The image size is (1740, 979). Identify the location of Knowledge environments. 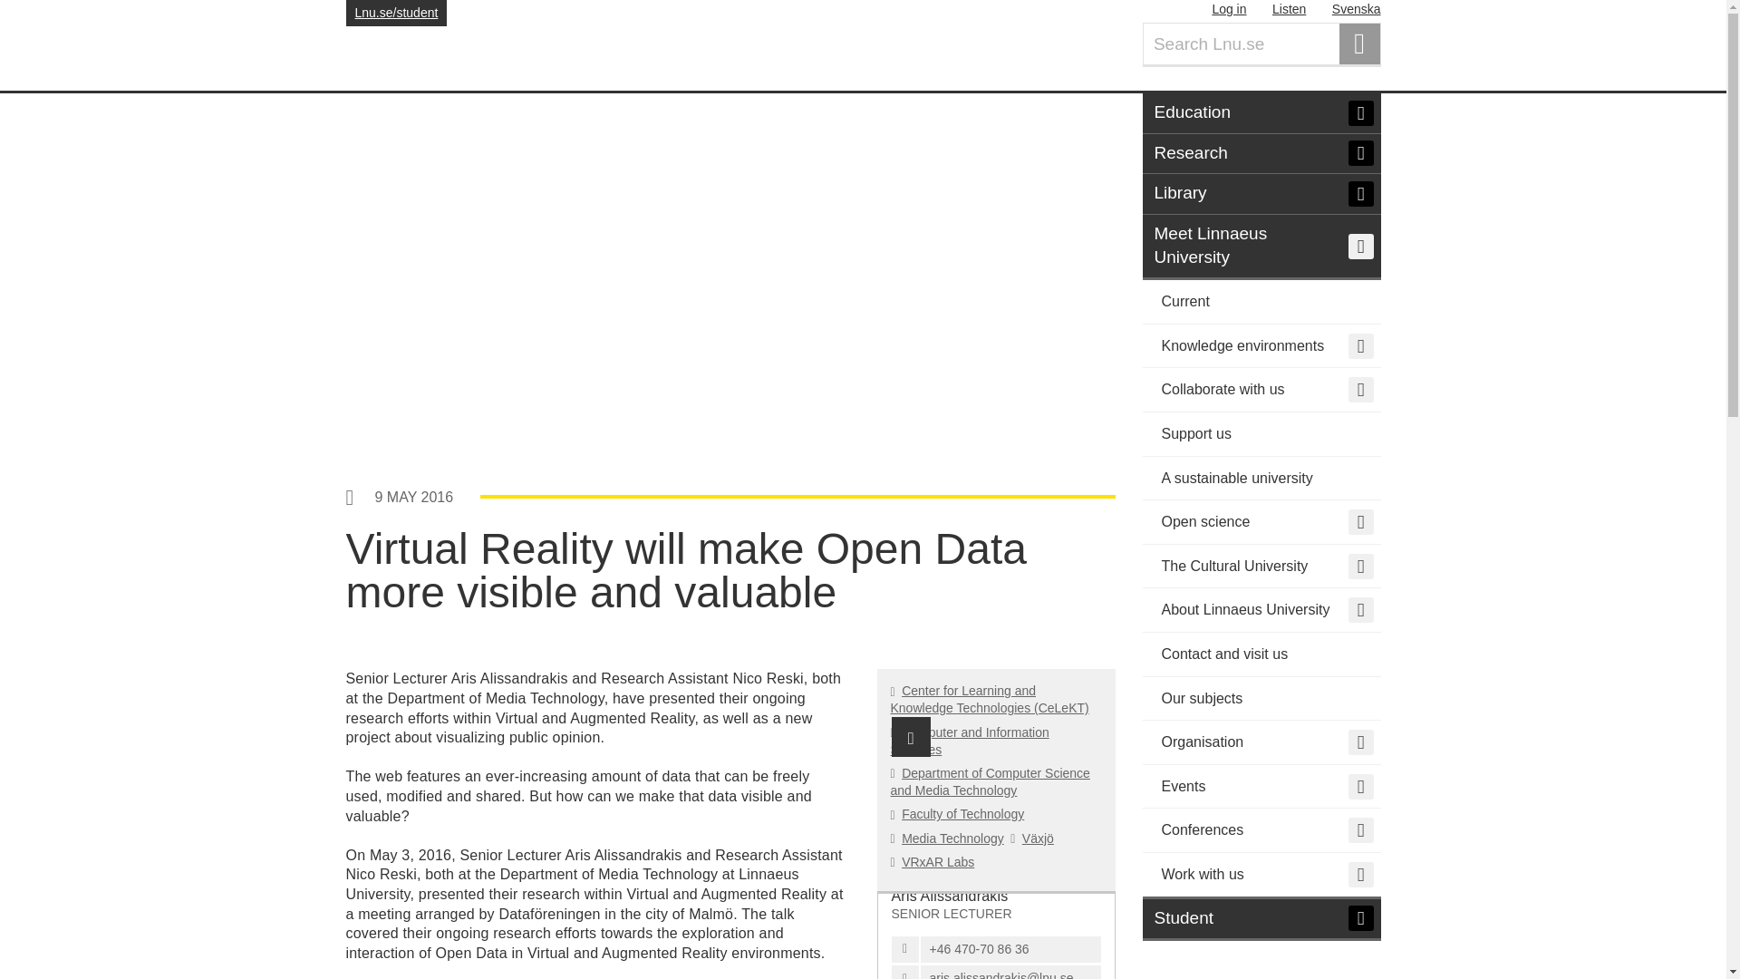
(1260, 346).